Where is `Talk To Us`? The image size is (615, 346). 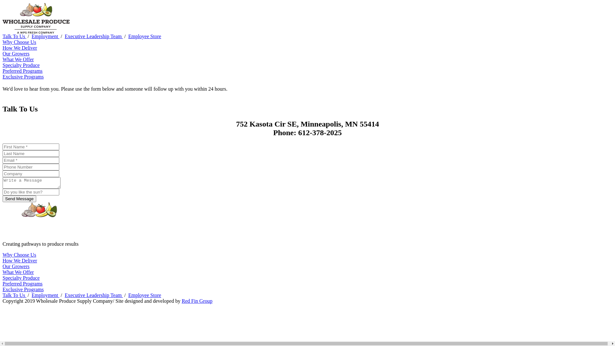
Talk To Us is located at coordinates (14, 295).